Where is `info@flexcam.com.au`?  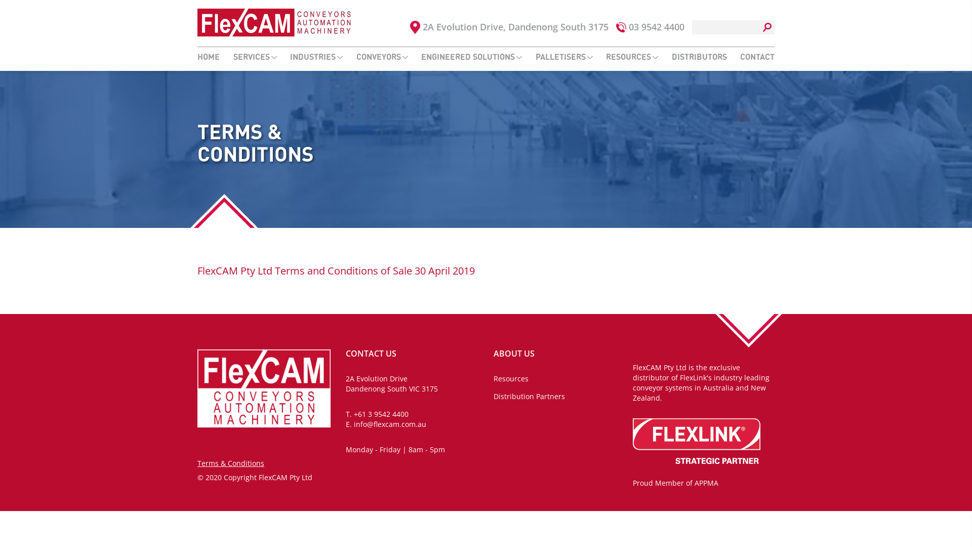 info@flexcam.com.au is located at coordinates (390, 424).